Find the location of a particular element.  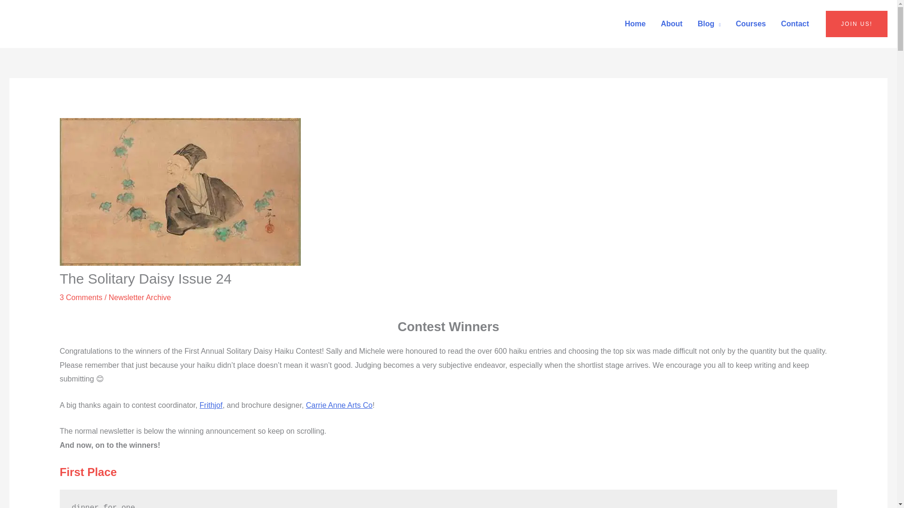

About is located at coordinates (671, 24).